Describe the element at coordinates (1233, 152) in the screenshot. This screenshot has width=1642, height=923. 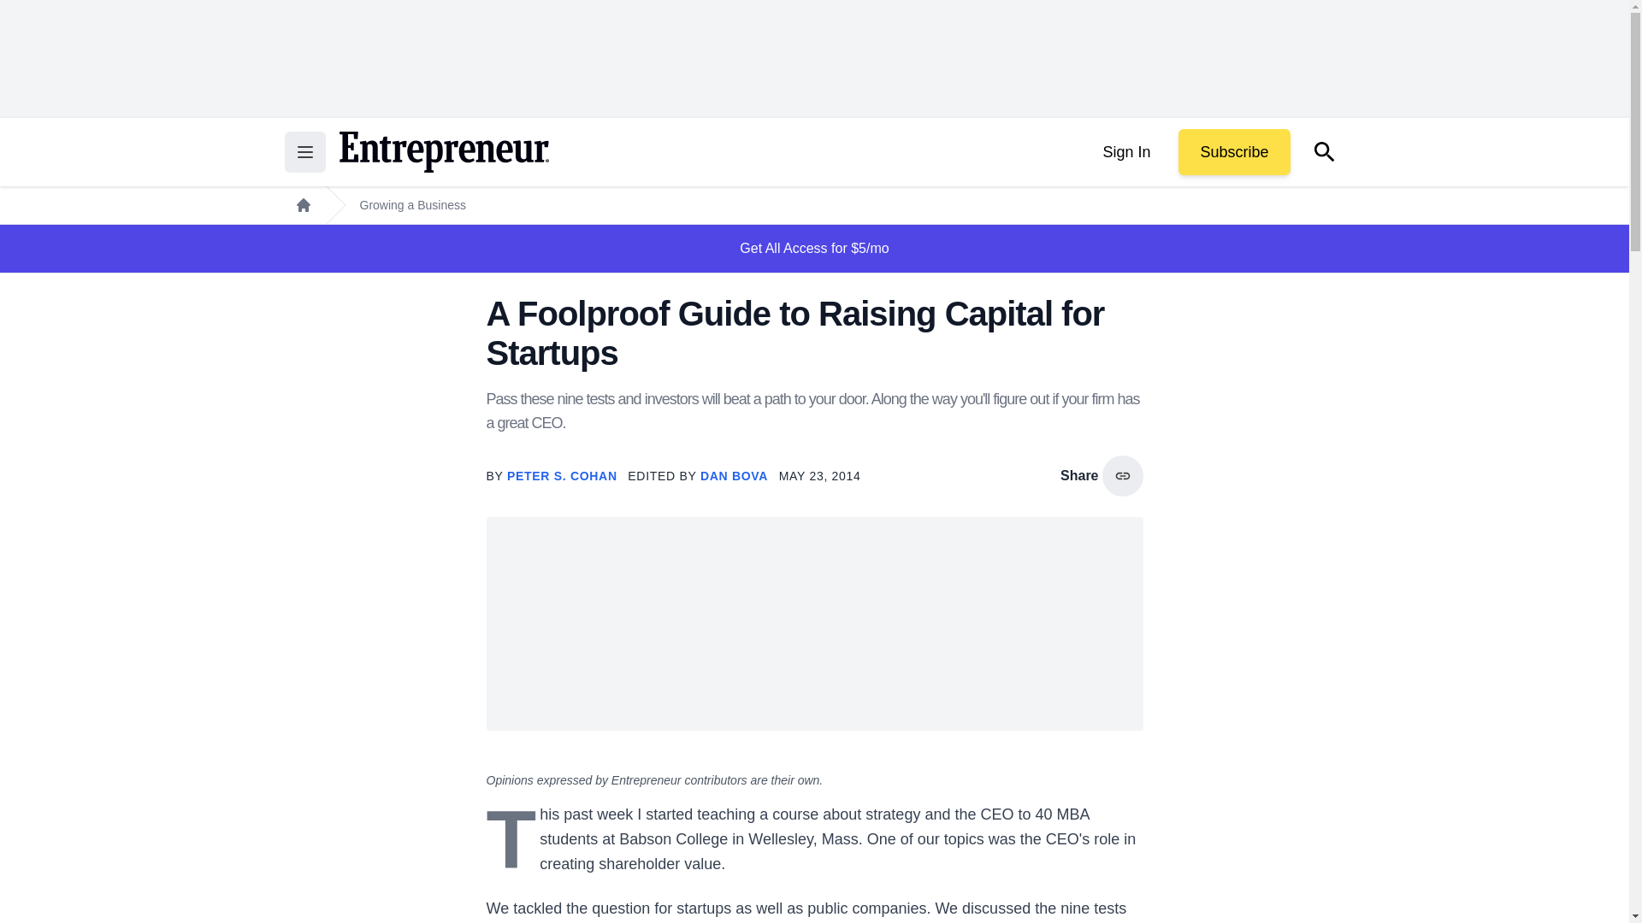
I see `Subscribe` at that location.